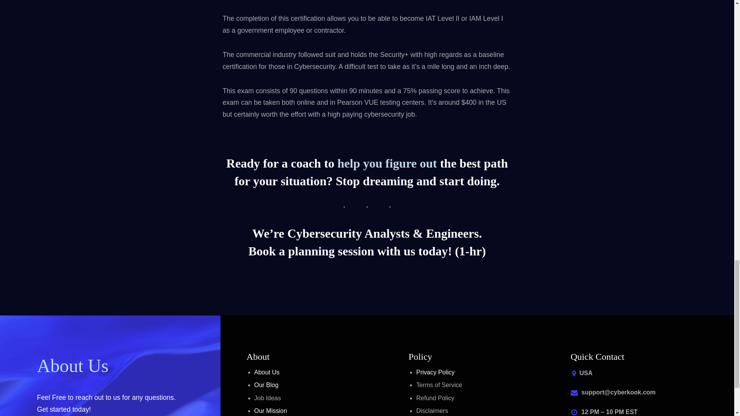 Image resolution: width=740 pixels, height=416 pixels. Describe the element at coordinates (267, 372) in the screenshot. I see `About Us` at that location.